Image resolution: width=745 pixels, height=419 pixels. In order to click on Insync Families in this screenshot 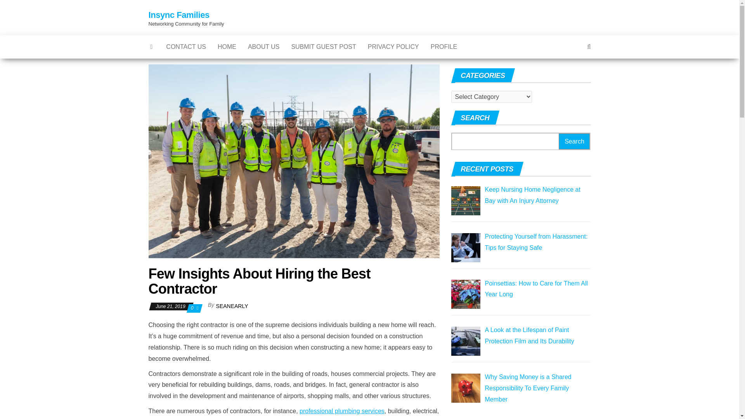, I will do `click(178, 15)`.